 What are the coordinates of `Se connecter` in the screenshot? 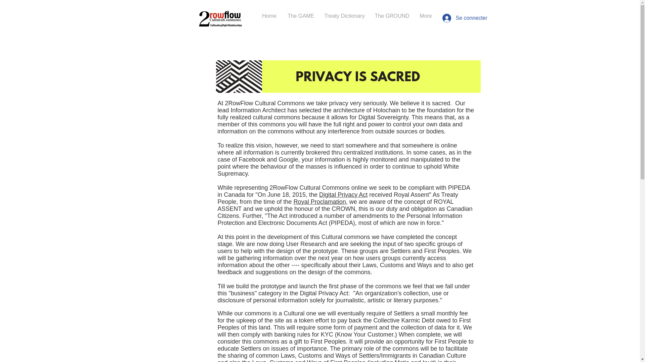 It's located at (458, 18).